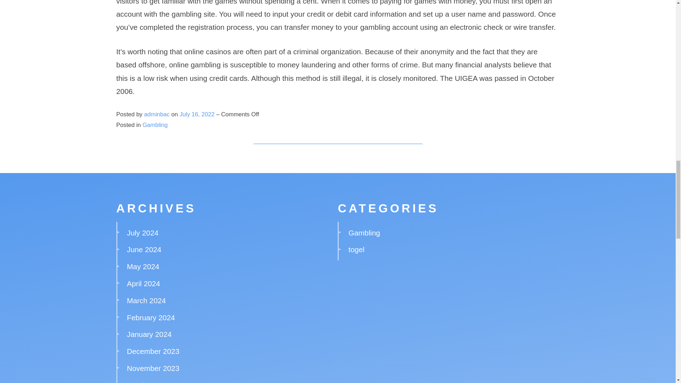  I want to click on June 2024, so click(144, 249).